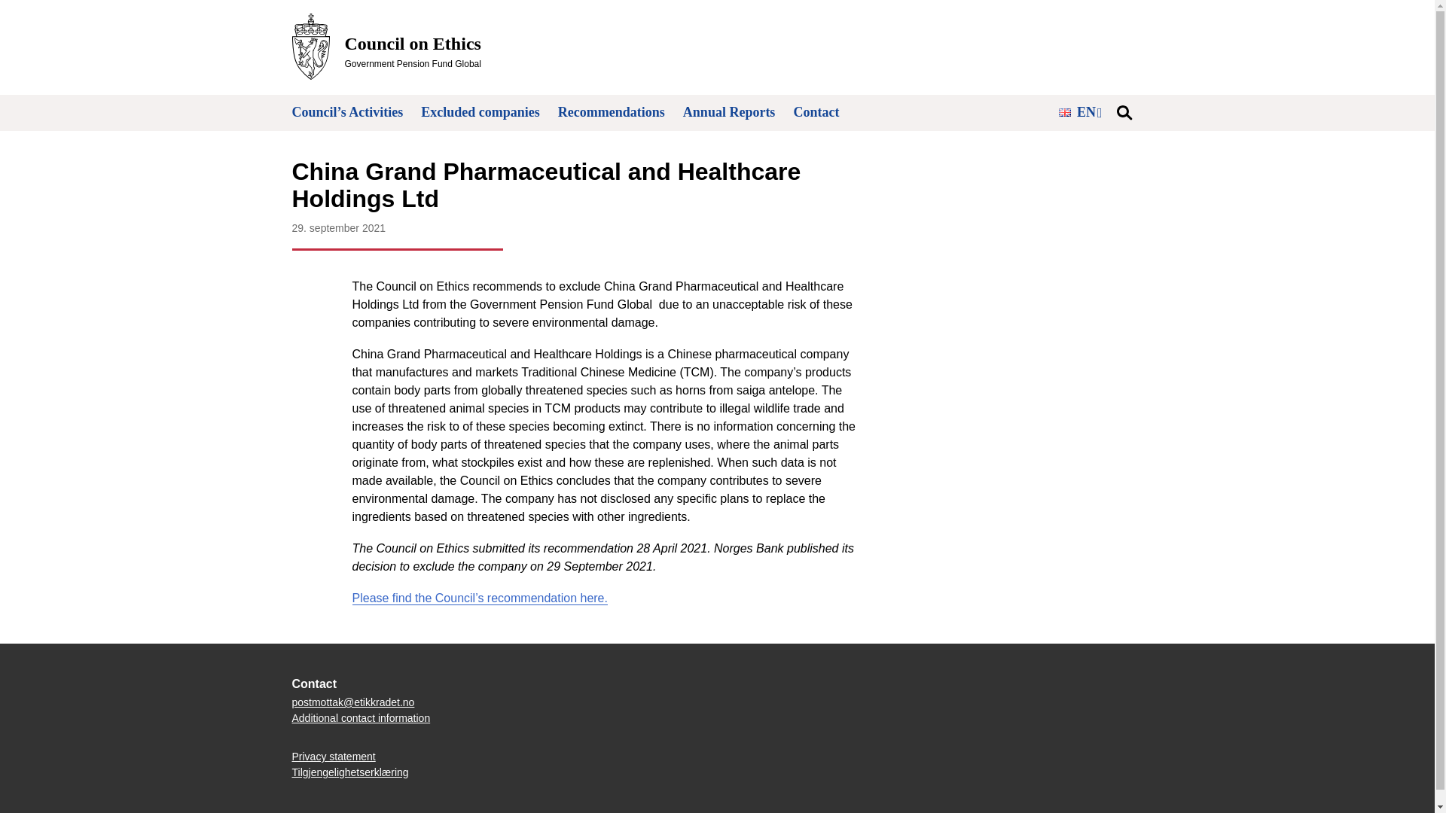  What do you see at coordinates (815, 111) in the screenshot?
I see `Contact` at bounding box center [815, 111].